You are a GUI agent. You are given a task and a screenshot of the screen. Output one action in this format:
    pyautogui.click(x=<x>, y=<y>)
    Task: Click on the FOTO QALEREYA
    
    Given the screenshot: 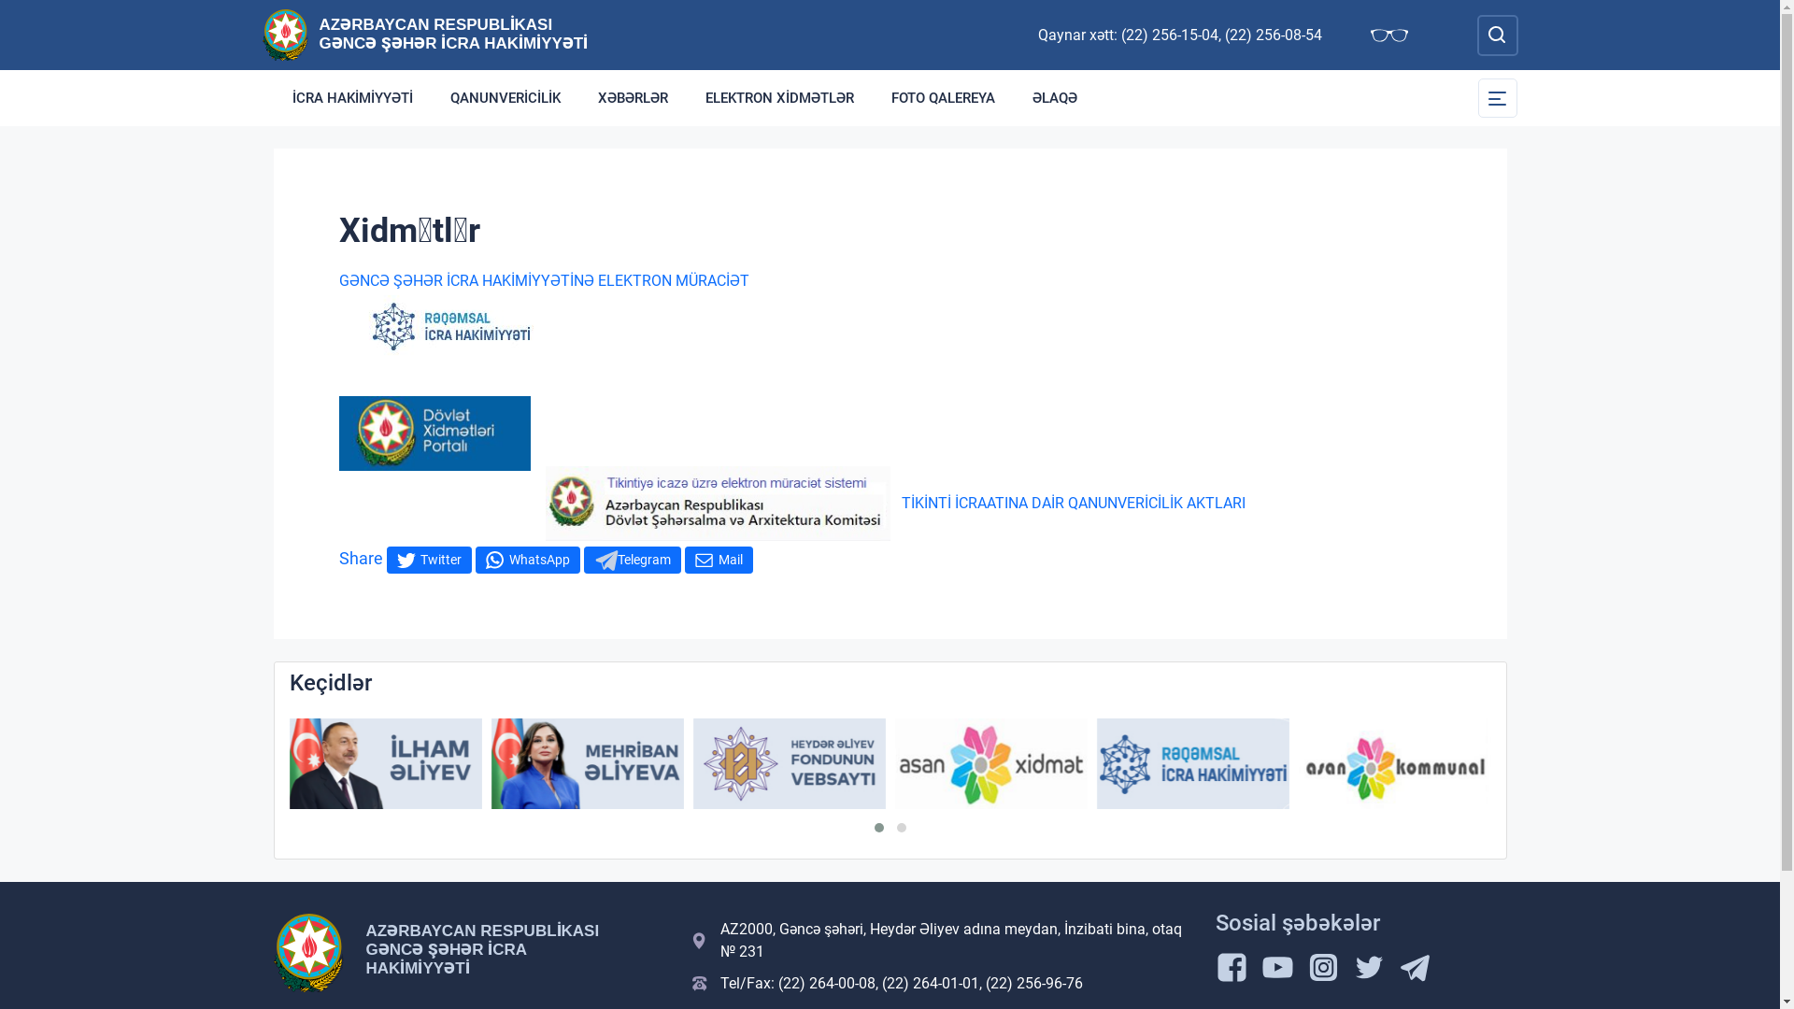 What is the action you would take?
    pyautogui.click(x=944, y=98)
    